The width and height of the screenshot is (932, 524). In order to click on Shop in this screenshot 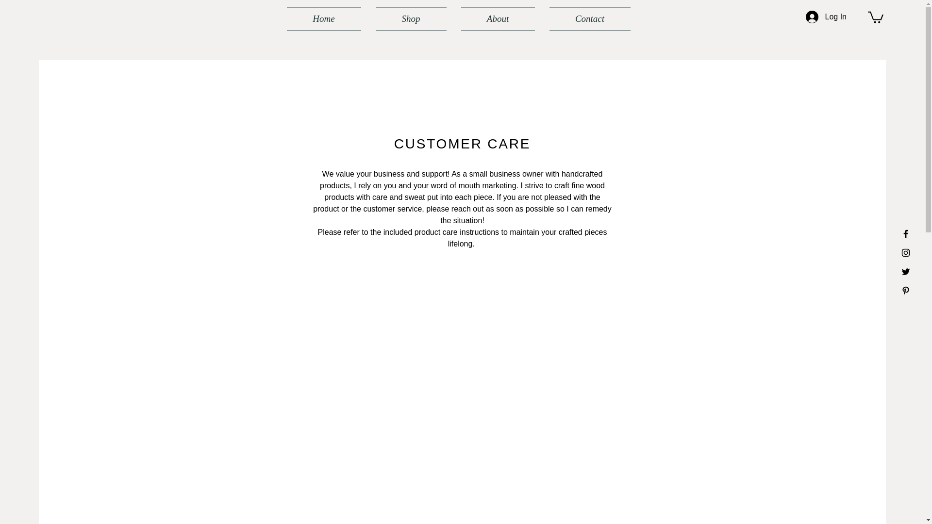, I will do `click(411, 18)`.